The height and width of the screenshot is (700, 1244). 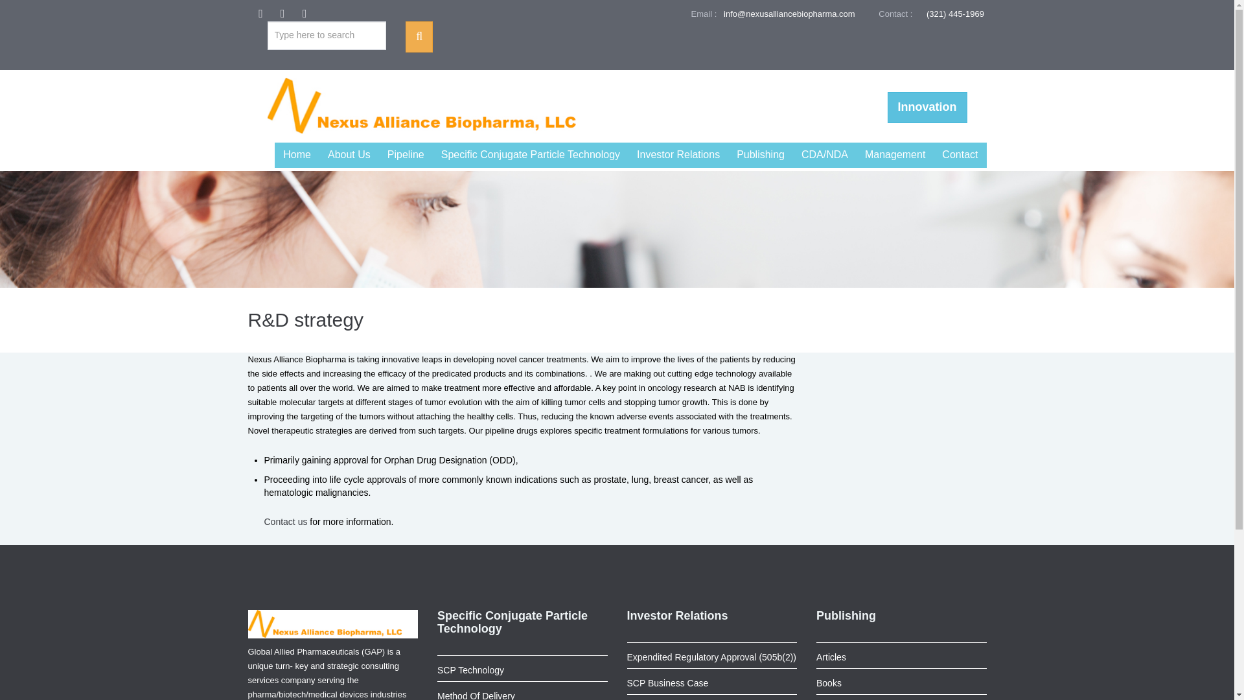 What do you see at coordinates (678, 156) in the screenshot?
I see `Investor Relations` at bounding box center [678, 156].